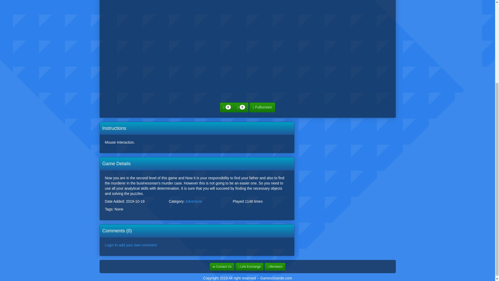 The height and width of the screenshot is (281, 499). Describe the element at coordinates (130, 245) in the screenshot. I see `Login to add your own comment` at that location.